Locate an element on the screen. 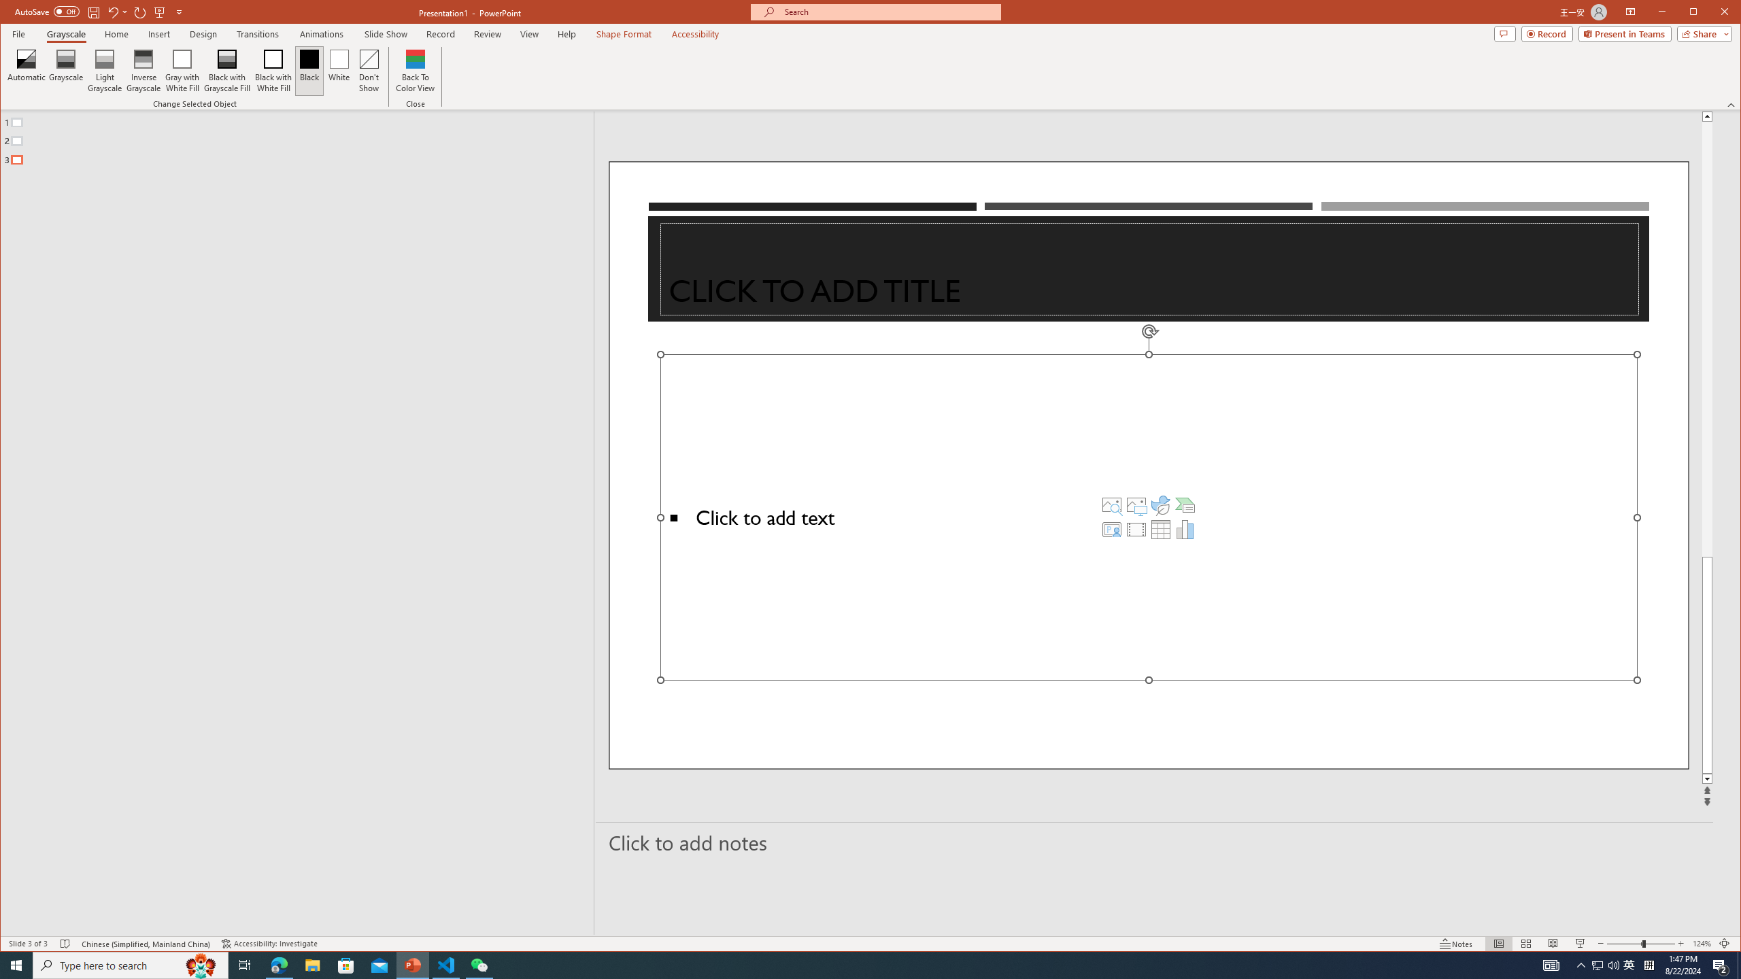 This screenshot has width=1741, height=979. Design is located at coordinates (203, 34).